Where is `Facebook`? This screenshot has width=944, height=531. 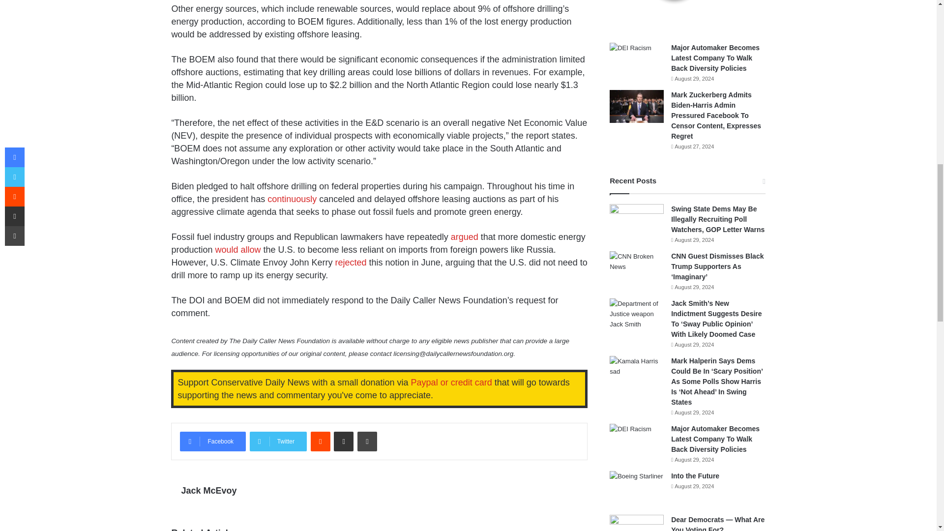
Facebook is located at coordinates (212, 442).